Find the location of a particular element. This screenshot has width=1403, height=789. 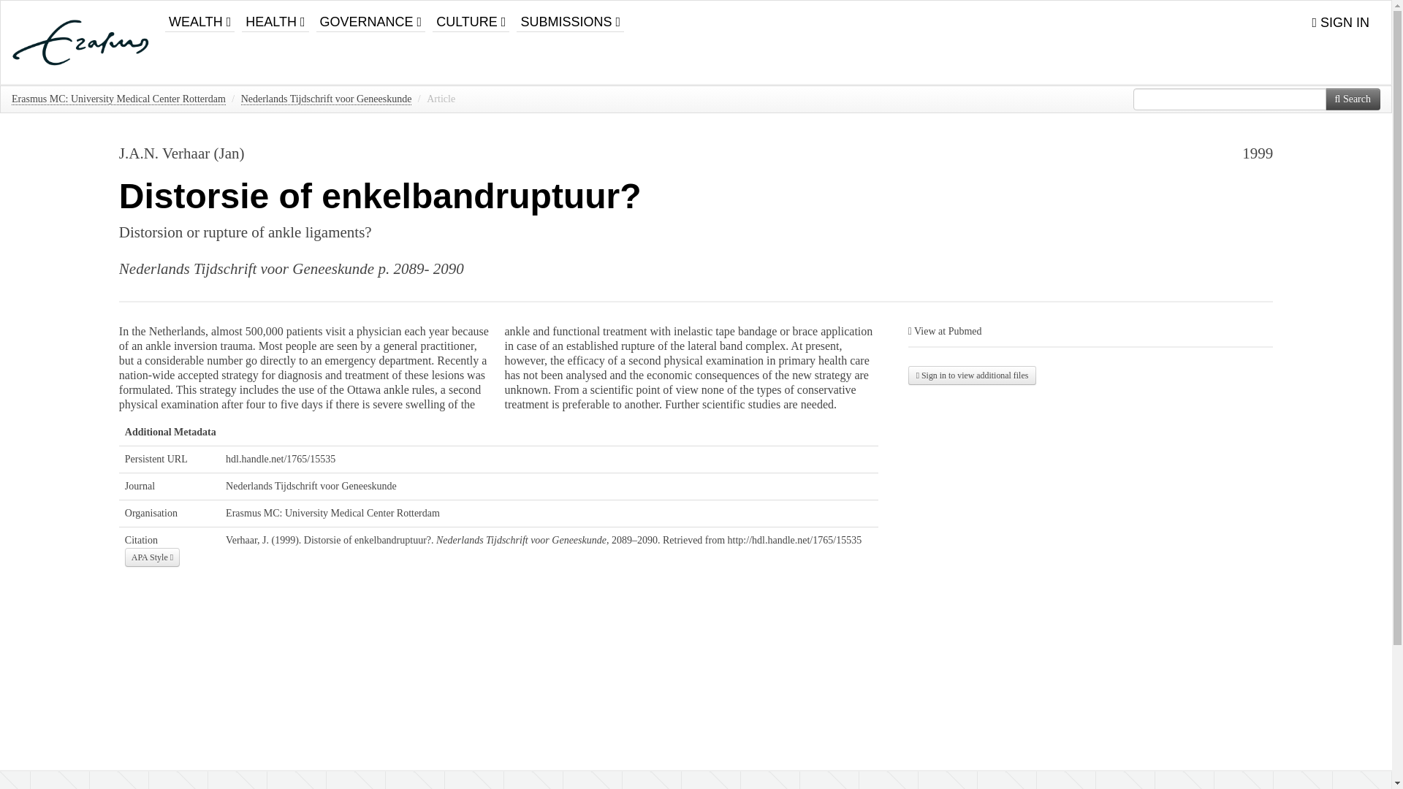

Nederlands Tijdschrift voor Geneeskunde is located at coordinates (247, 269).